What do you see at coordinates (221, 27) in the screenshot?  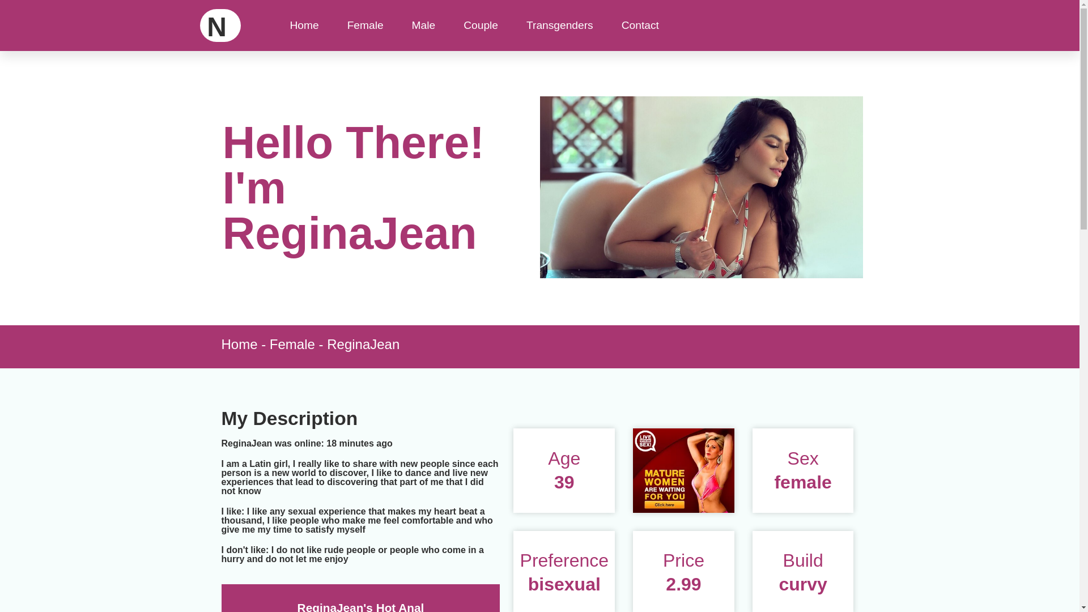 I see `Nextwebtechnologies` at bounding box center [221, 27].